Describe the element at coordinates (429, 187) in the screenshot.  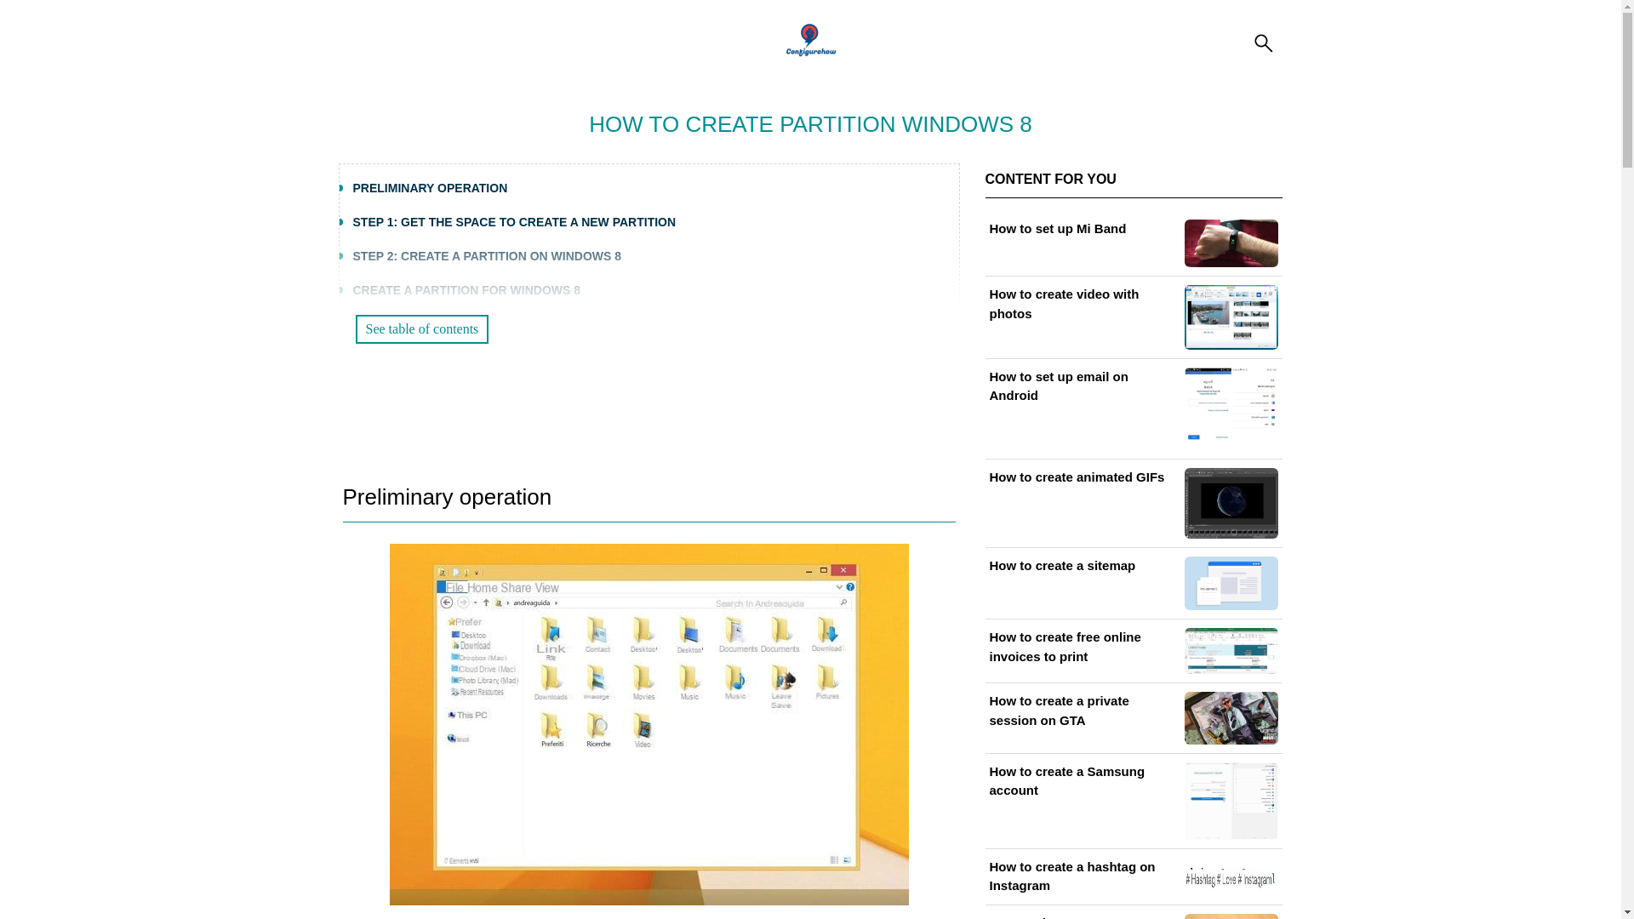
I see `PRELIMINARY OPERATION` at that location.